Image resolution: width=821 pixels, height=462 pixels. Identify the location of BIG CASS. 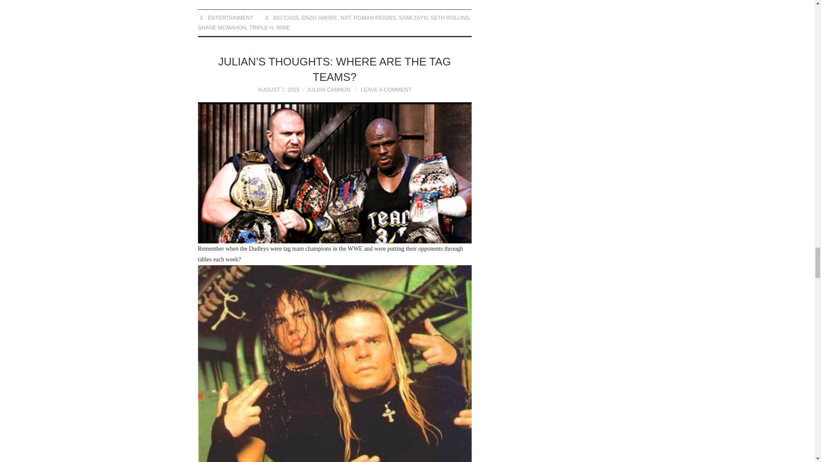
(286, 18).